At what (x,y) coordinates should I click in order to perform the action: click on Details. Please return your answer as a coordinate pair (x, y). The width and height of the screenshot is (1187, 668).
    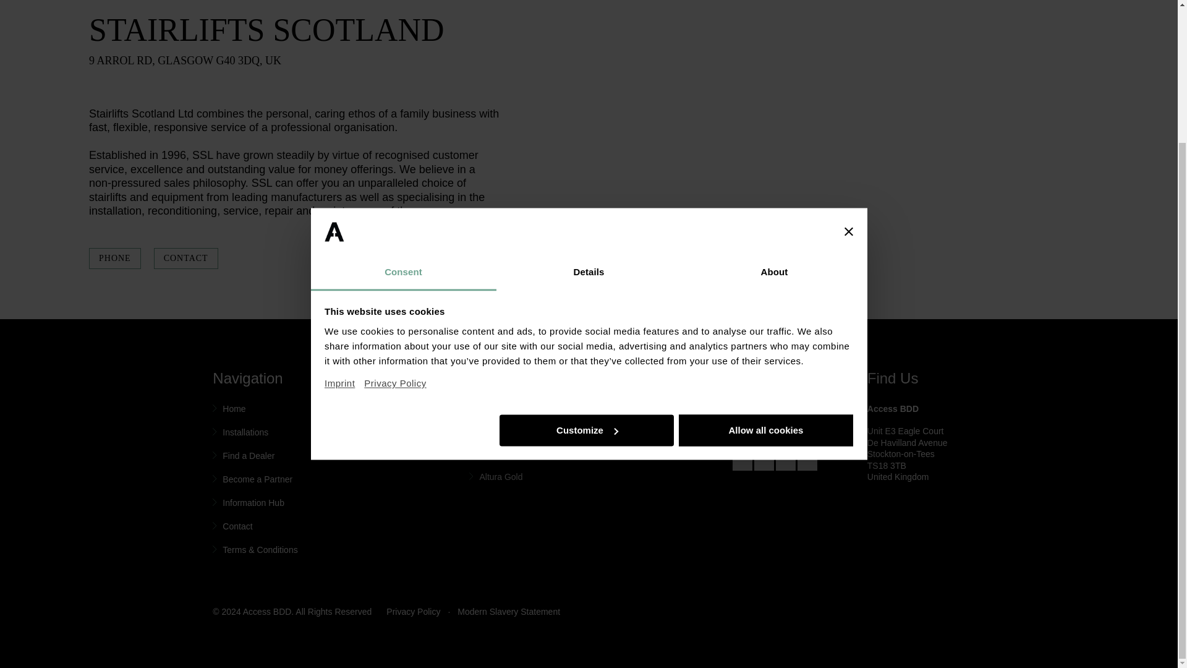
    Looking at the image, I should click on (589, 100).